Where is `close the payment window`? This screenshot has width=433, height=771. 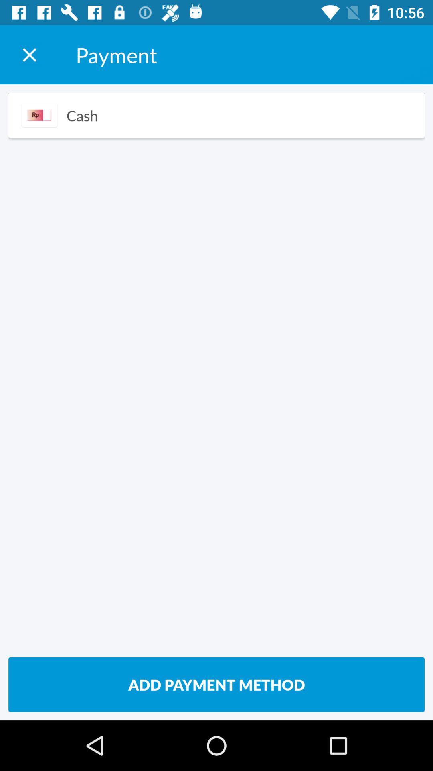
close the payment window is located at coordinates (30, 55).